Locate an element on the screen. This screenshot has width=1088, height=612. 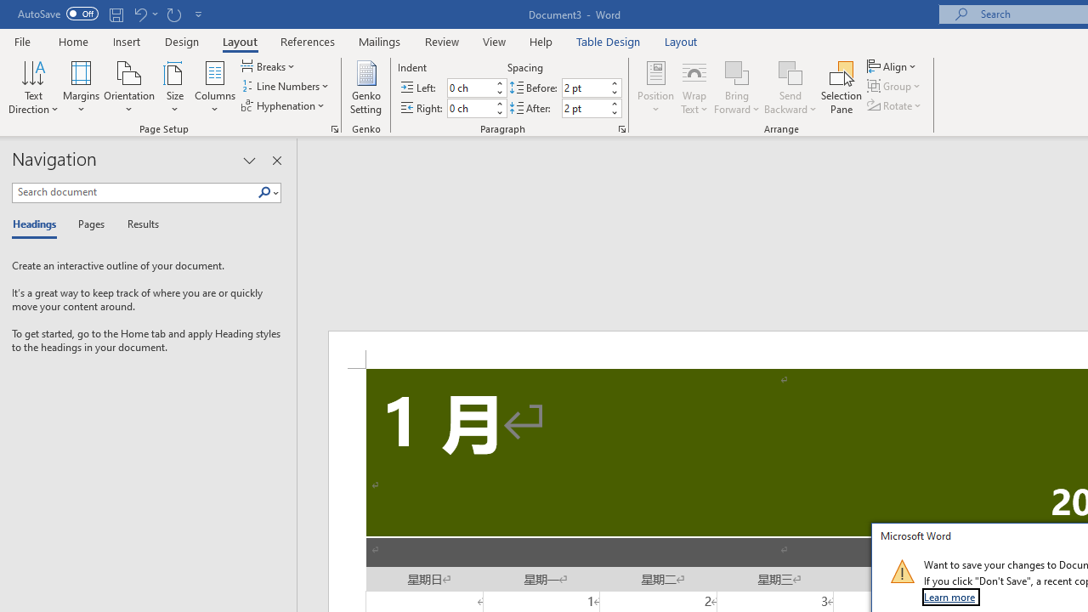
Indent Left is located at coordinates (469, 88).